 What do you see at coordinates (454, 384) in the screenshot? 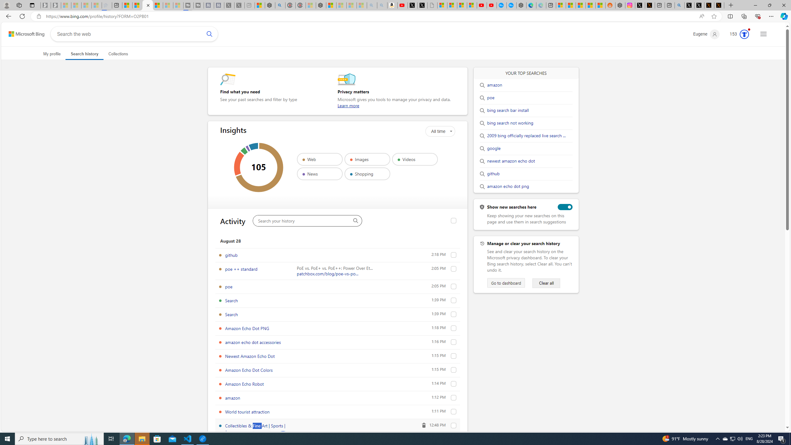
I see `Amazon Echo Robot` at bounding box center [454, 384].